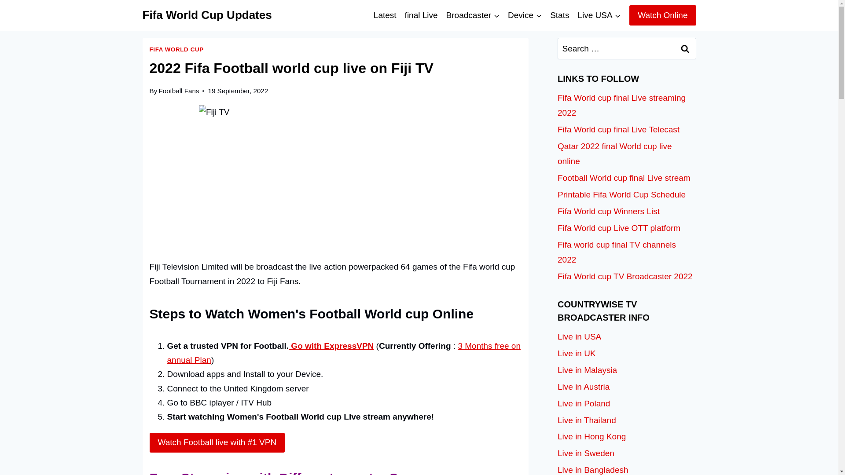 This screenshot has height=475, width=845. Describe the element at coordinates (385, 15) in the screenshot. I see `Fifa World cup Latest Updates` at that location.